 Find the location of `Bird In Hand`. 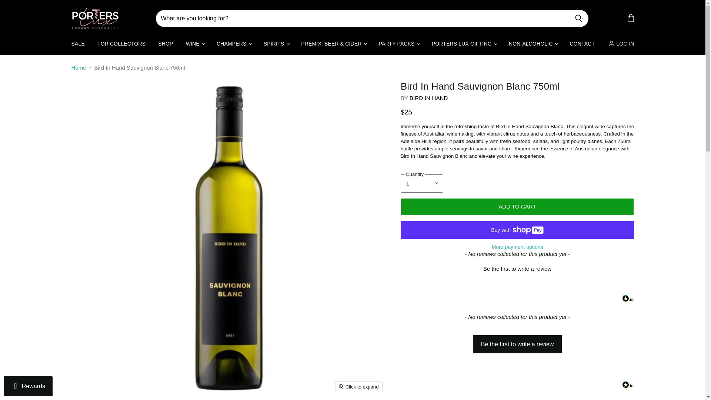

Bird In Hand is located at coordinates (428, 98).